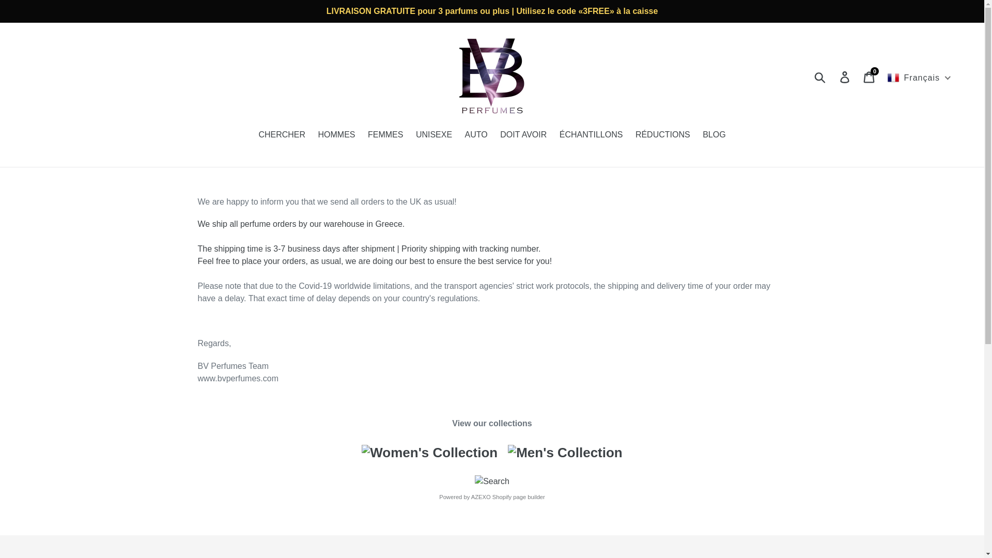  I want to click on BLOG, so click(492, 481).